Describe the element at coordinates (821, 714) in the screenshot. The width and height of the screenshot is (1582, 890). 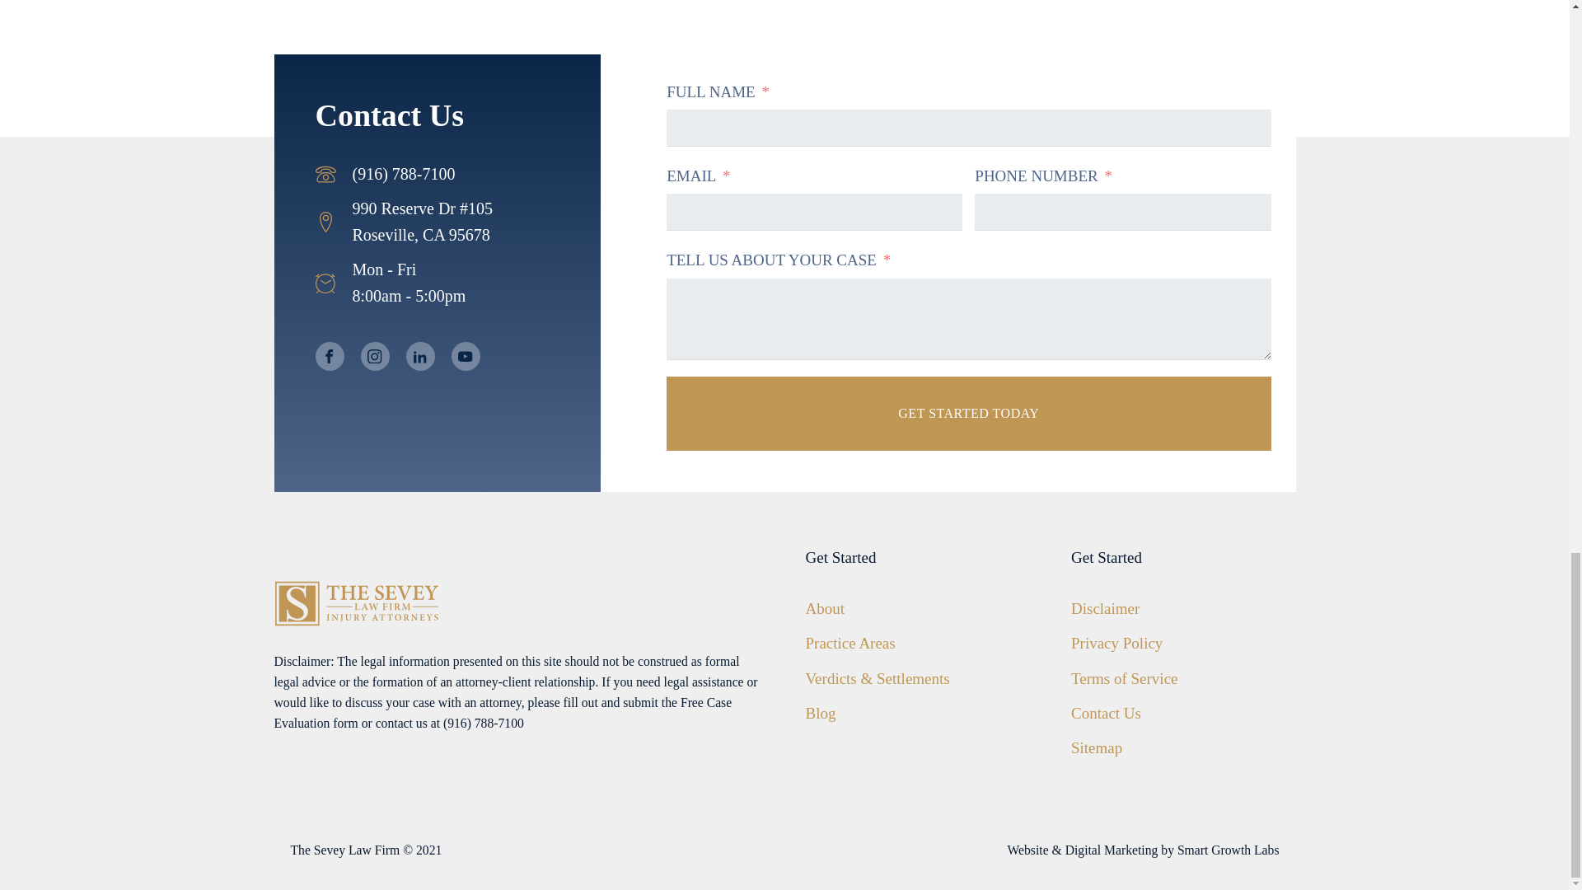
I see `Blog` at that location.